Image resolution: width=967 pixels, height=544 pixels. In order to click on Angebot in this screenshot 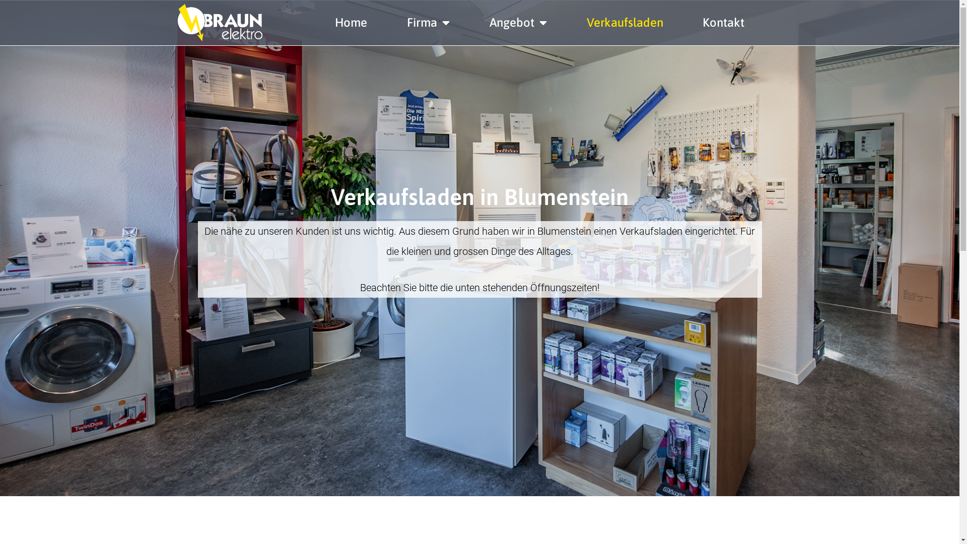, I will do `click(518, 23)`.